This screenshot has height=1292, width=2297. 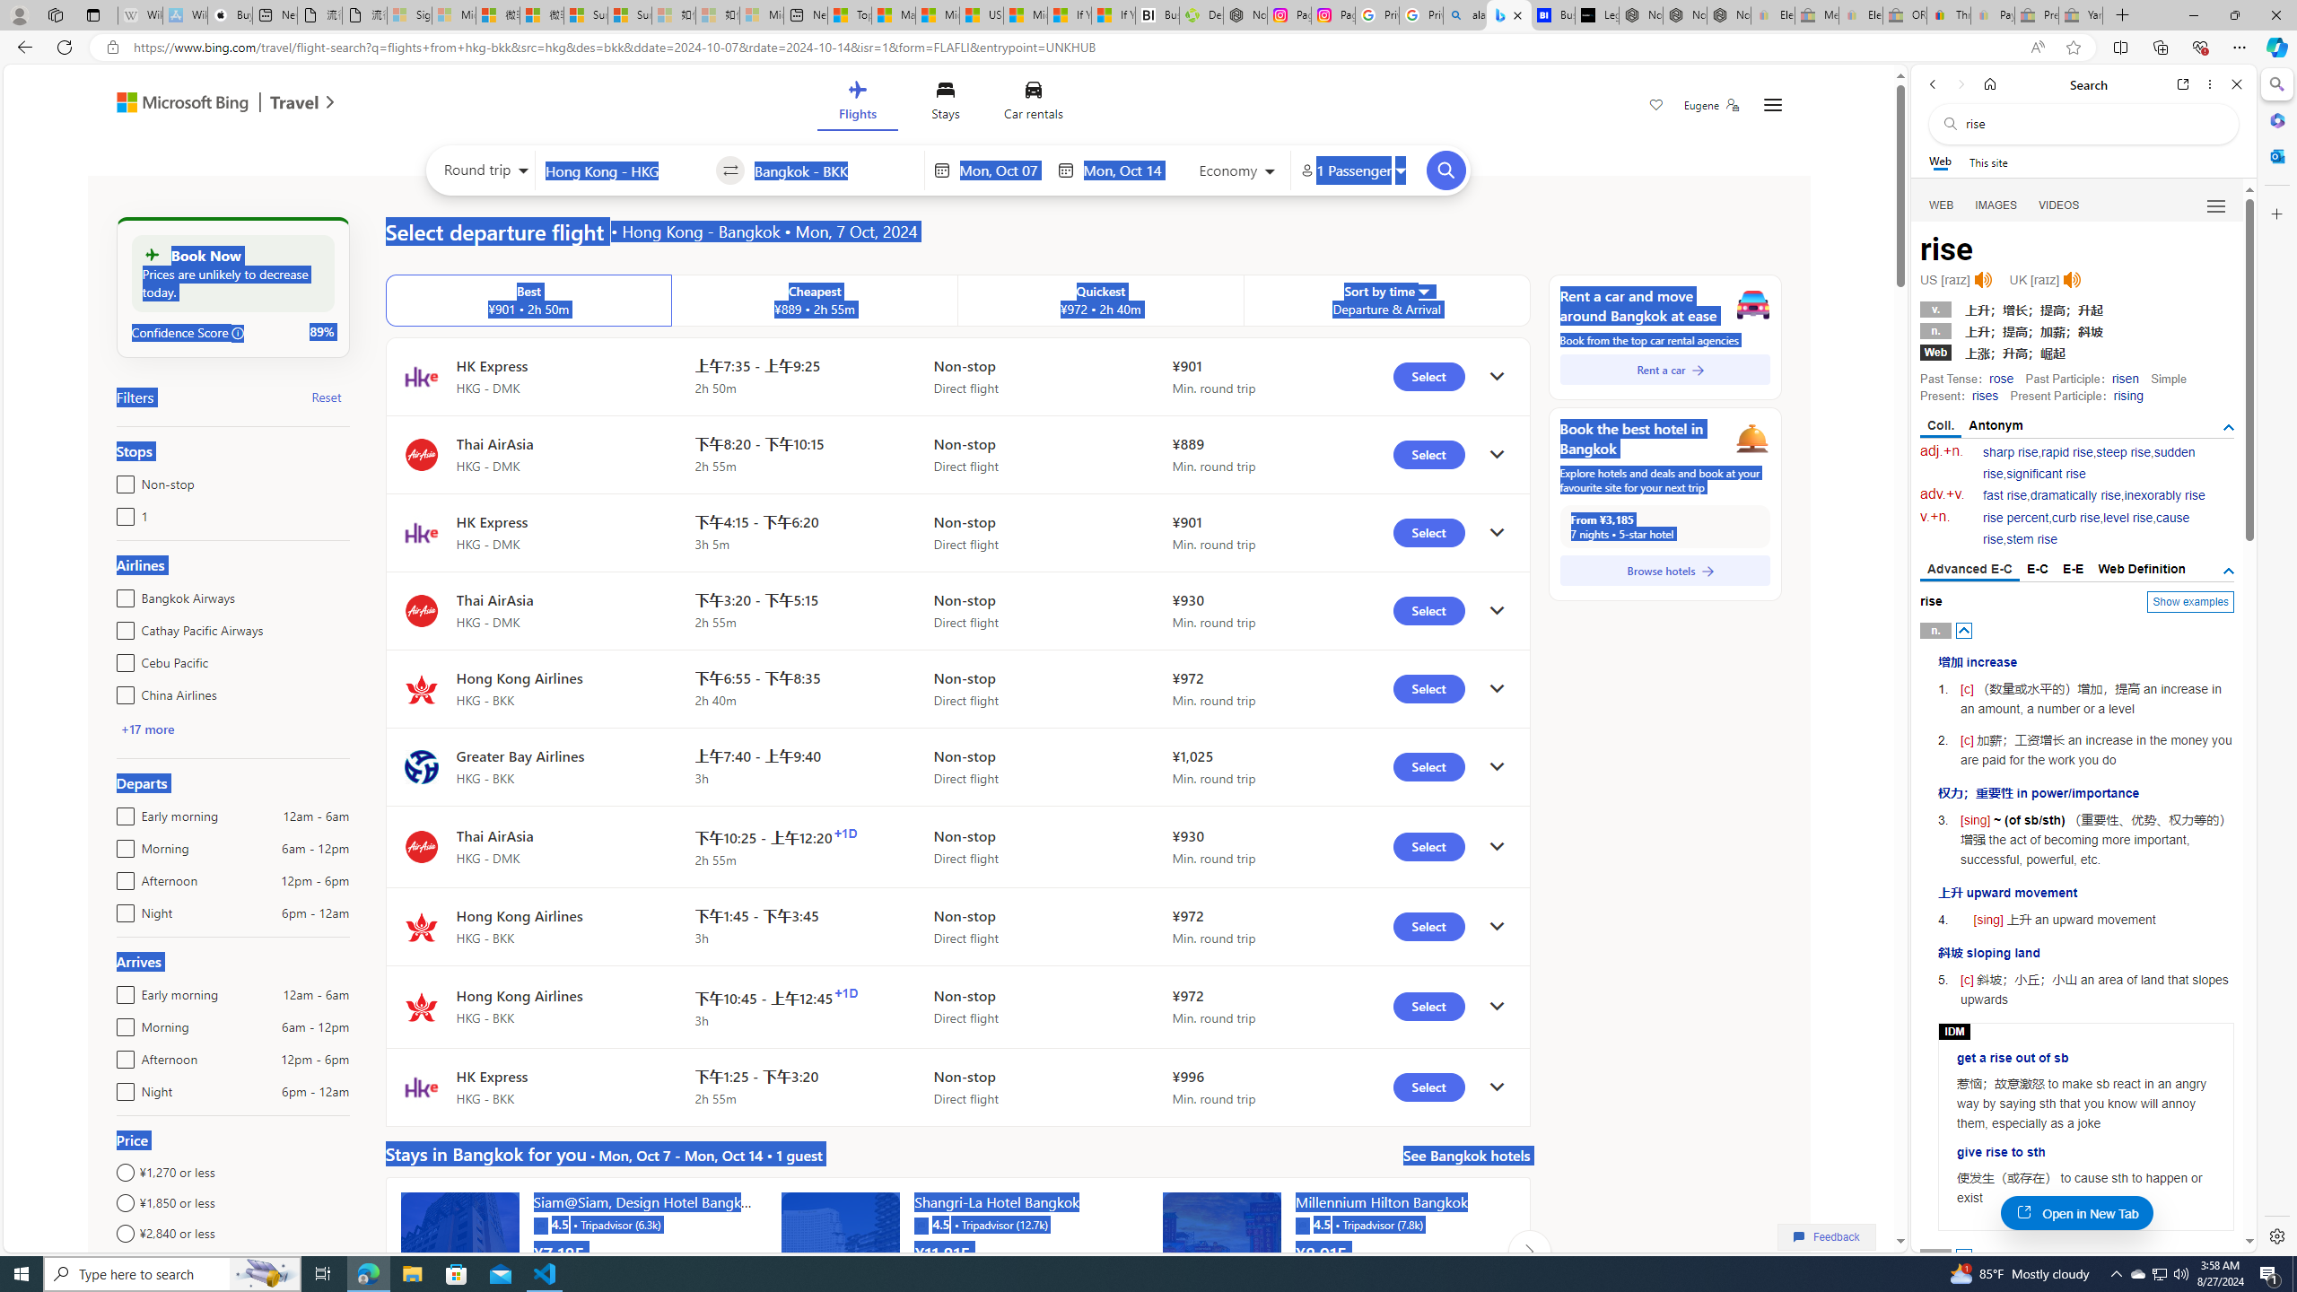 What do you see at coordinates (1497, 1087) in the screenshot?
I see `click to get details` at bounding box center [1497, 1087].